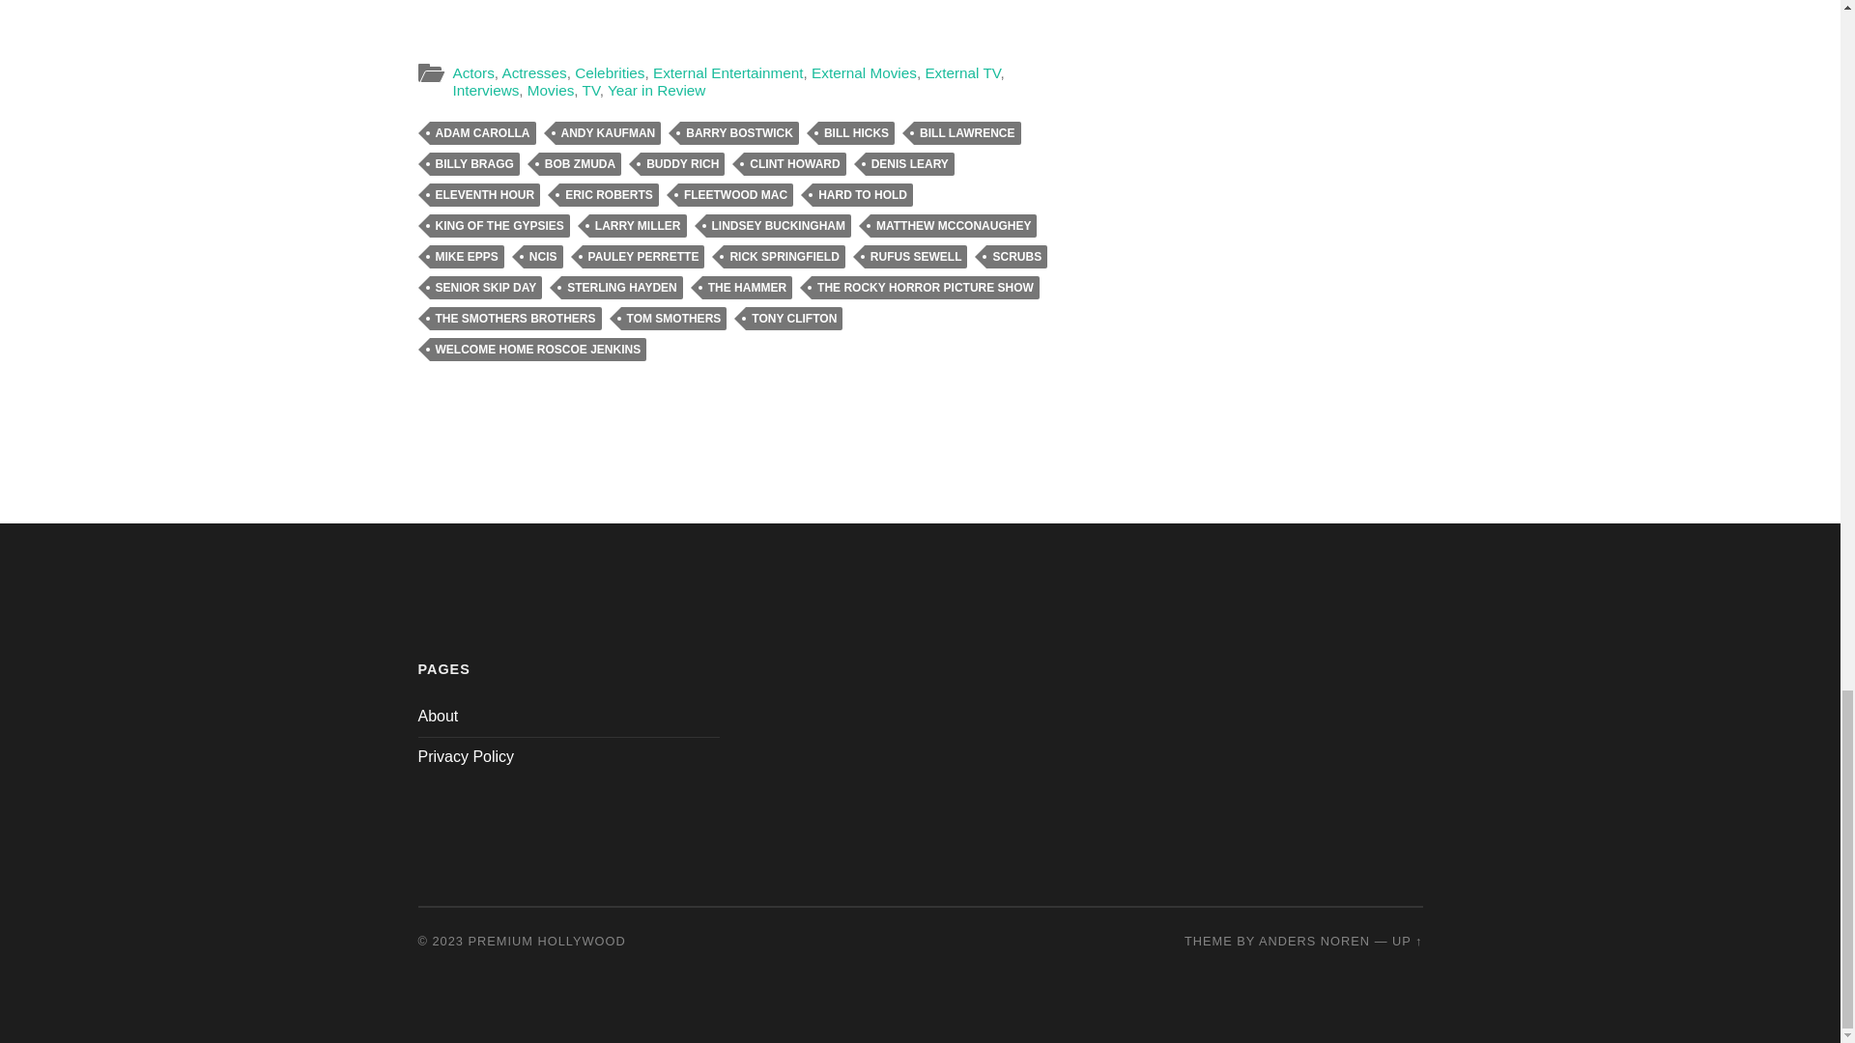 This screenshot has width=1855, height=1043. What do you see at coordinates (472, 72) in the screenshot?
I see `Actors` at bounding box center [472, 72].